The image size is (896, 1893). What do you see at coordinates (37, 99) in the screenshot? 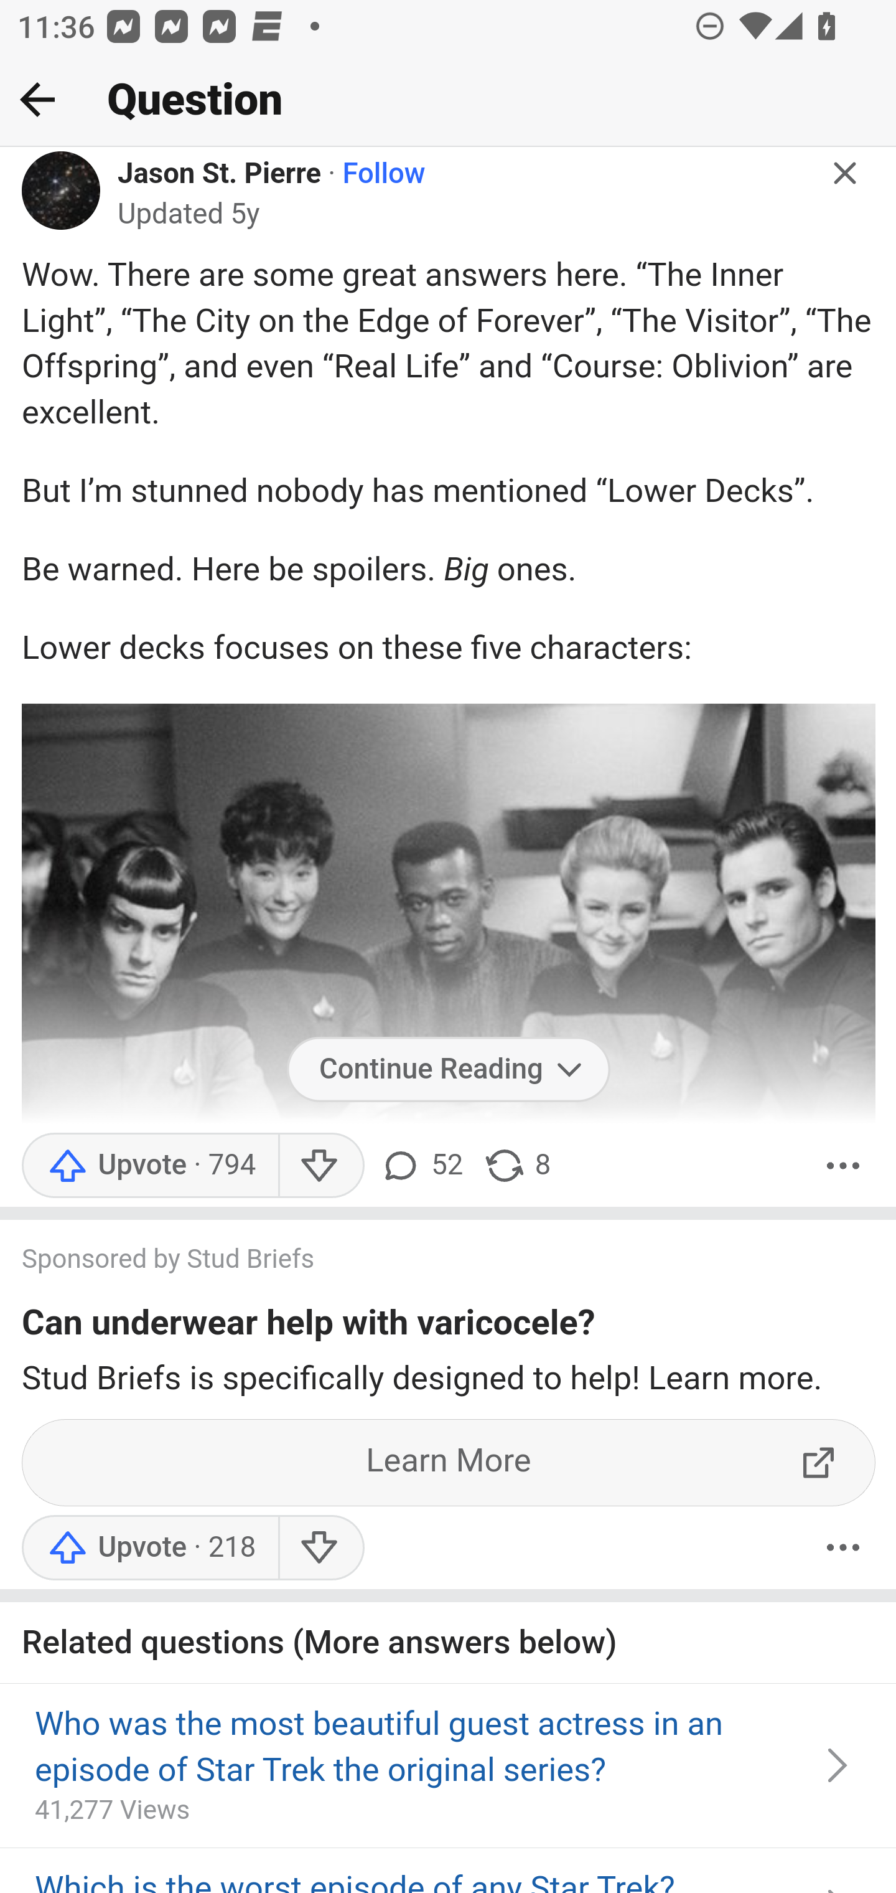
I see `Back` at bounding box center [37, 99].